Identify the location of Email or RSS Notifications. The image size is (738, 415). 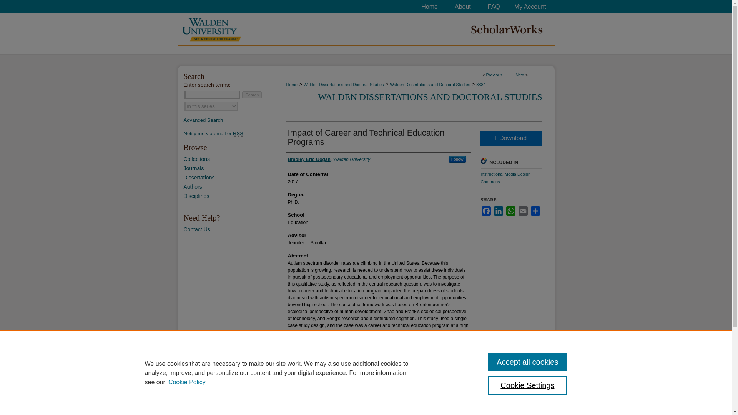
(227, 134).